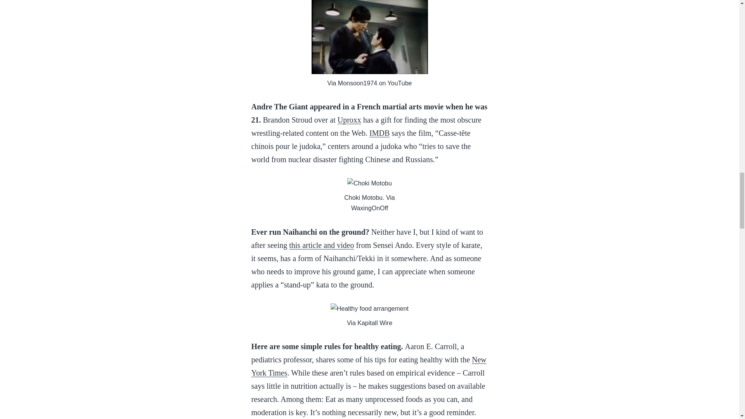 The width and height of the screenshot is (745, 419). Describe the element at coordinates (369, 366) in the screenshot. I see `New York Times` at that location.